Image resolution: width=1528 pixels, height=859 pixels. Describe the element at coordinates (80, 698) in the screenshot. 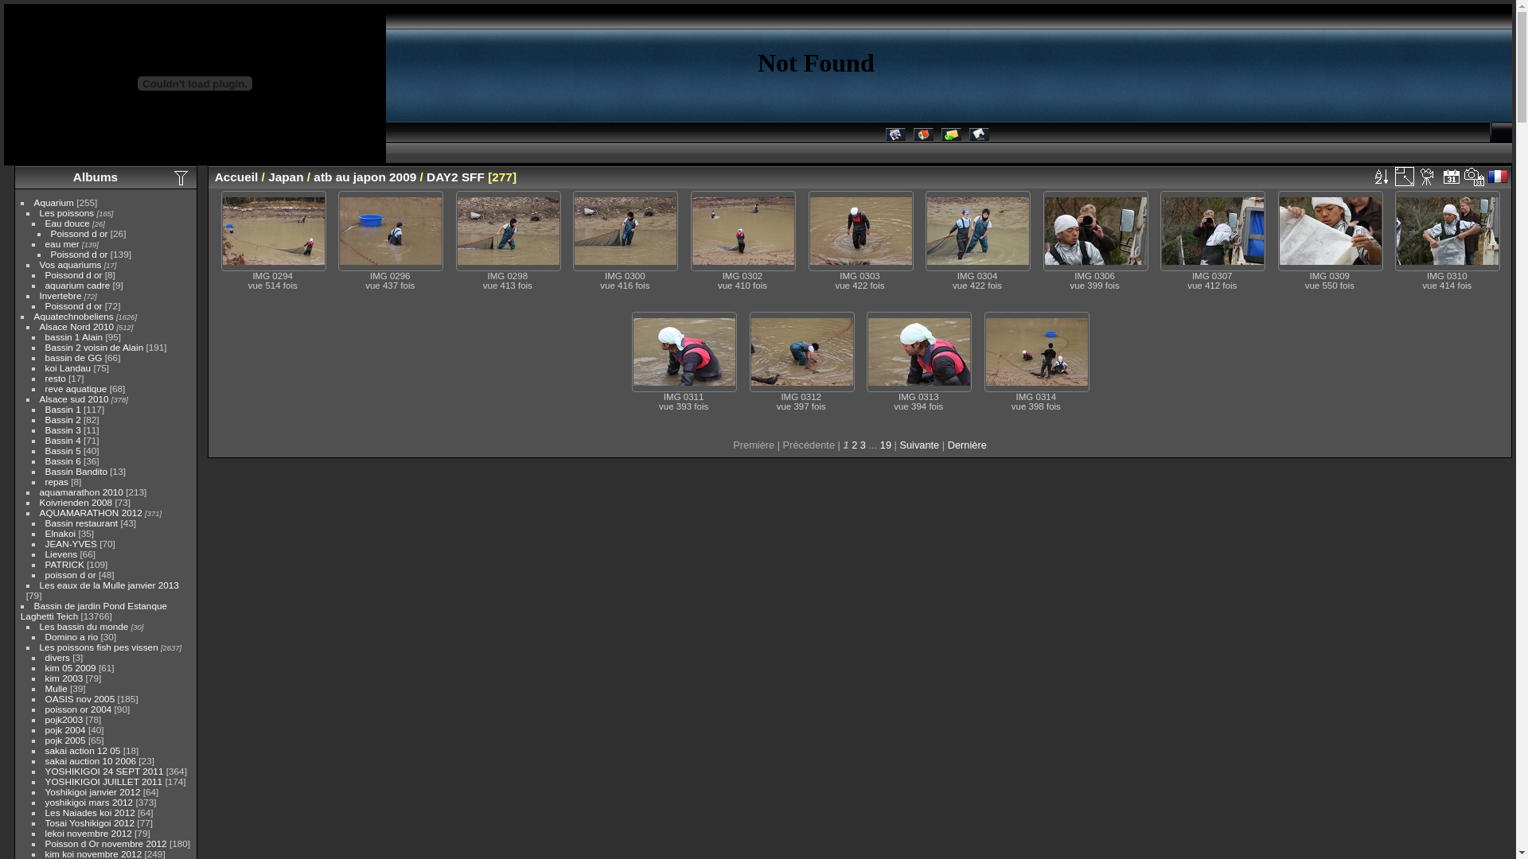

I see `OASIS nov 2005` at that location.